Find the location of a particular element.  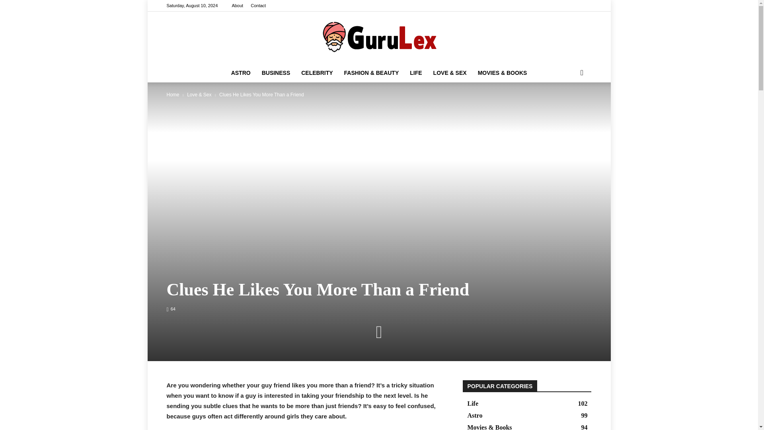

About is located at coordinates (237, 6).